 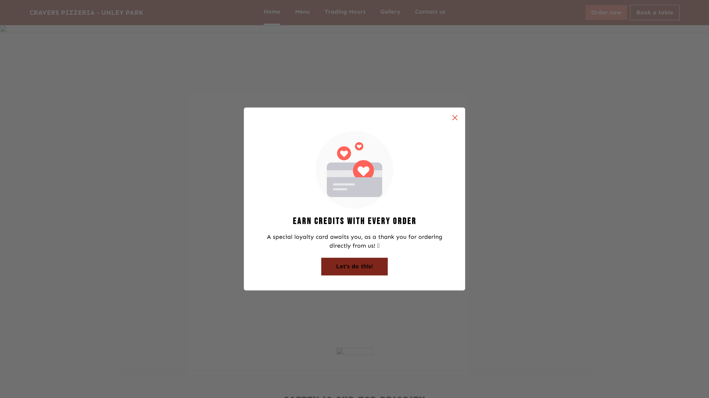 What do you see at coordinates (86, 13) in the screenshot?
I see `CRAVERS PIZZERIA - UNLEY PARK` at bounding box center [86, 13].